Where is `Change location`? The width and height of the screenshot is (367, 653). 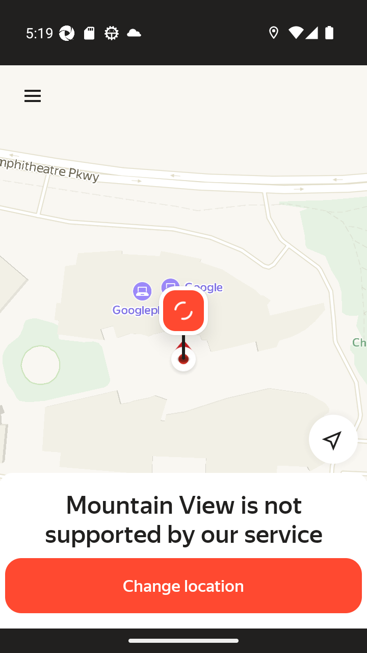 Change location is located at coordinates (183, 586).